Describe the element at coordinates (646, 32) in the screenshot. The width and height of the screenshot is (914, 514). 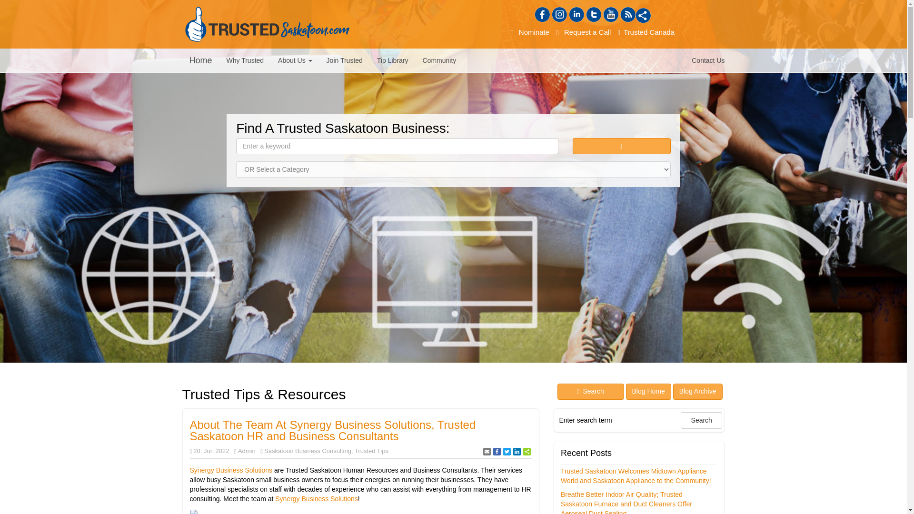
I see `Trusted Canada` at that location.